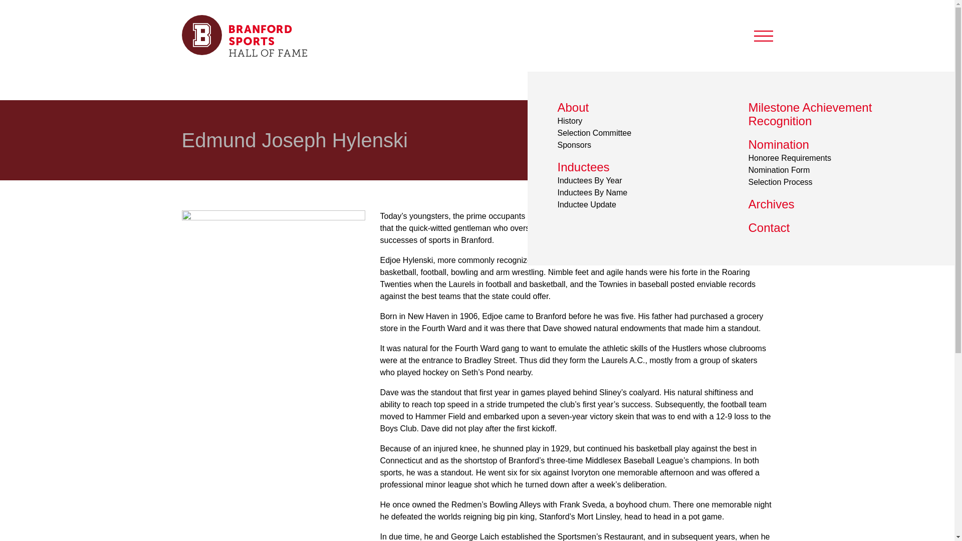 This screenshot has height=541, width=962. What do you see at coordinates (589, 180) in the screenshot?
I see `Inductees By Year` at bounding box center [589, 180].